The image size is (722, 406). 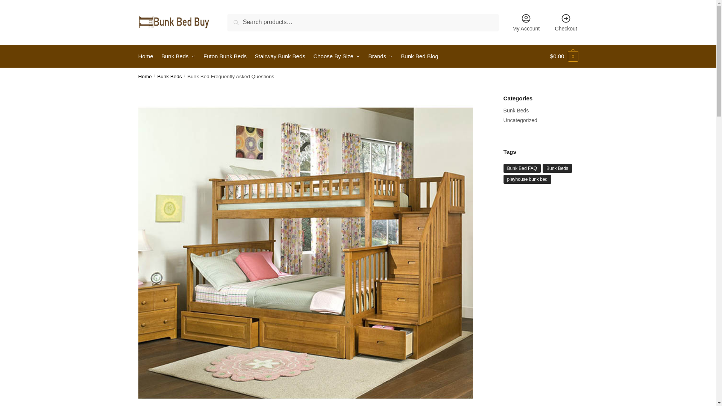 What do you see at coordinates (526, 22) in the screenshot?
I see `My Account` at bounding box center [526, 22].